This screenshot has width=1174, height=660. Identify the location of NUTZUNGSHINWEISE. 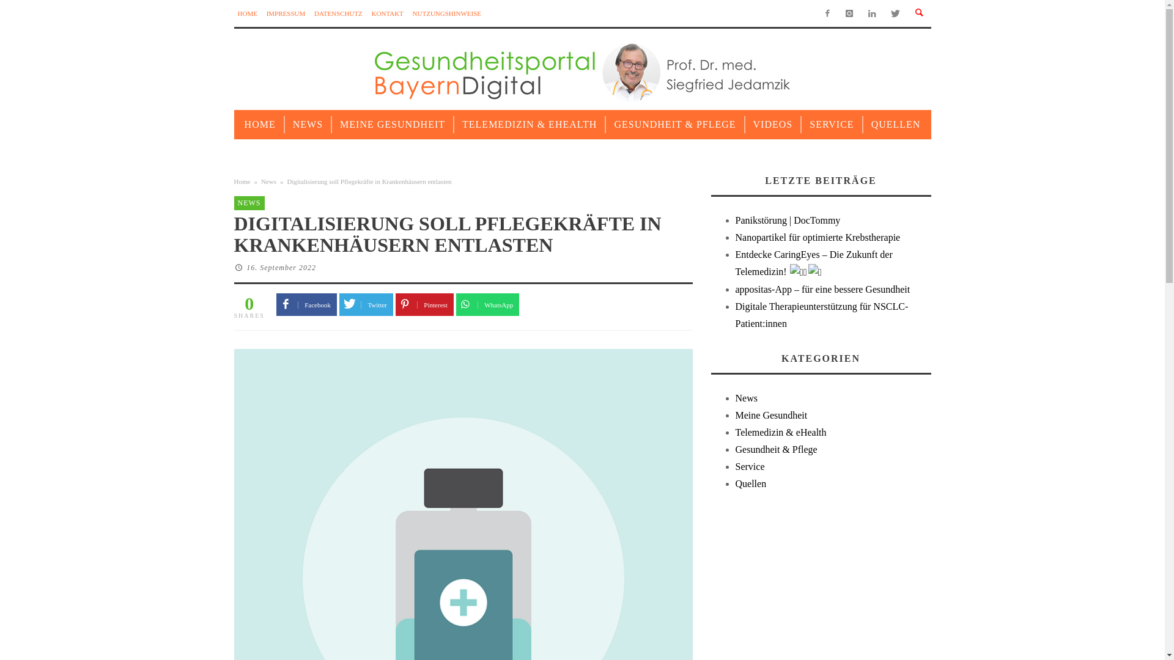
(447, 13).